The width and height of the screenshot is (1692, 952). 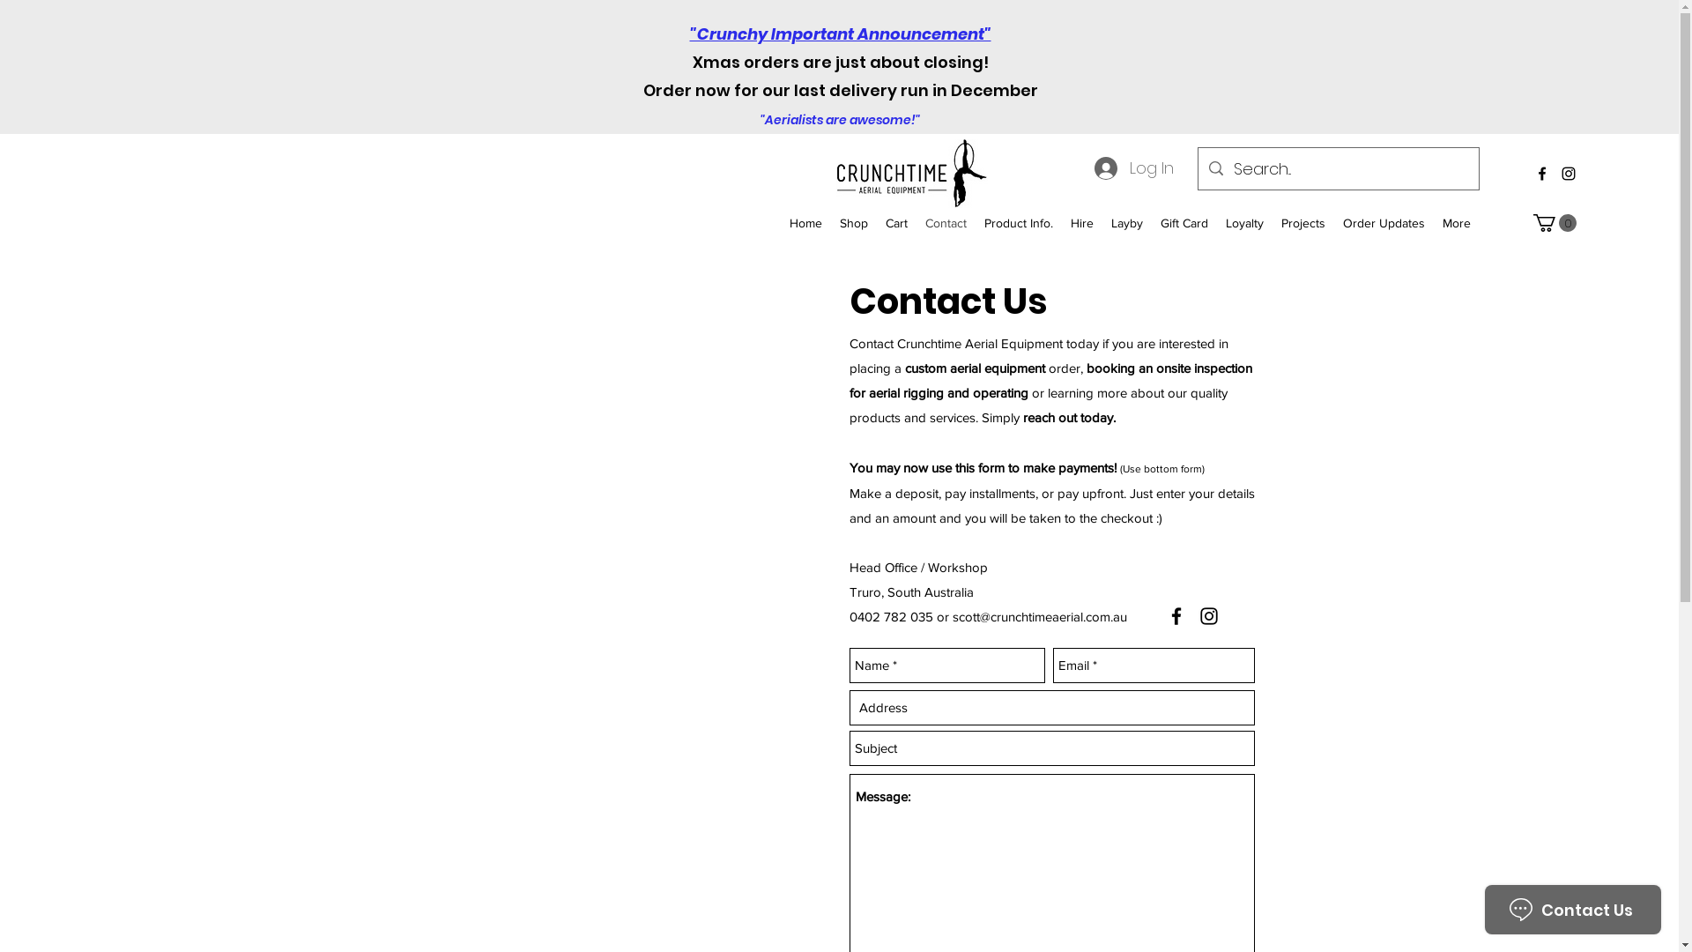 I want to click on Cart, so click(x=896, y=224).